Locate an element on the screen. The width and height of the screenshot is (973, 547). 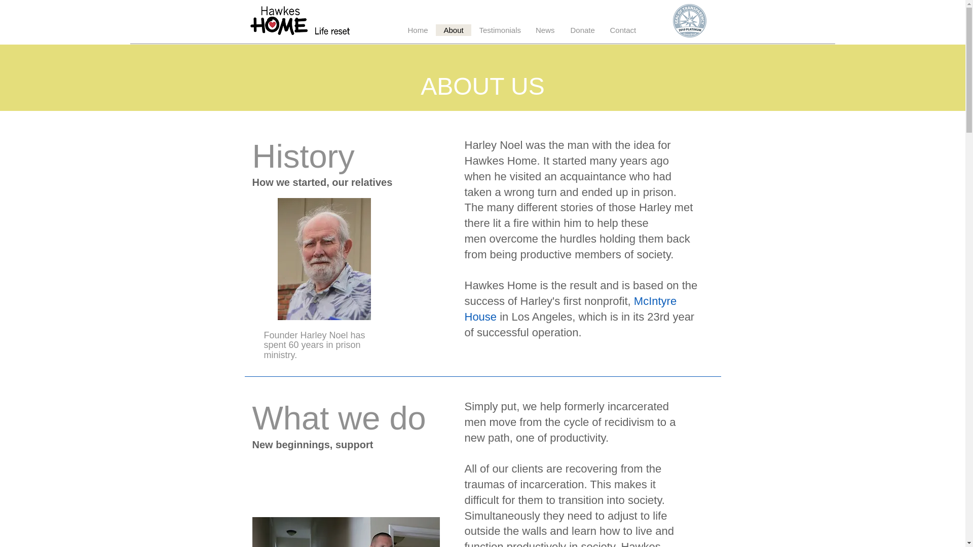
Testimonials is located at coordinates (499, 30).